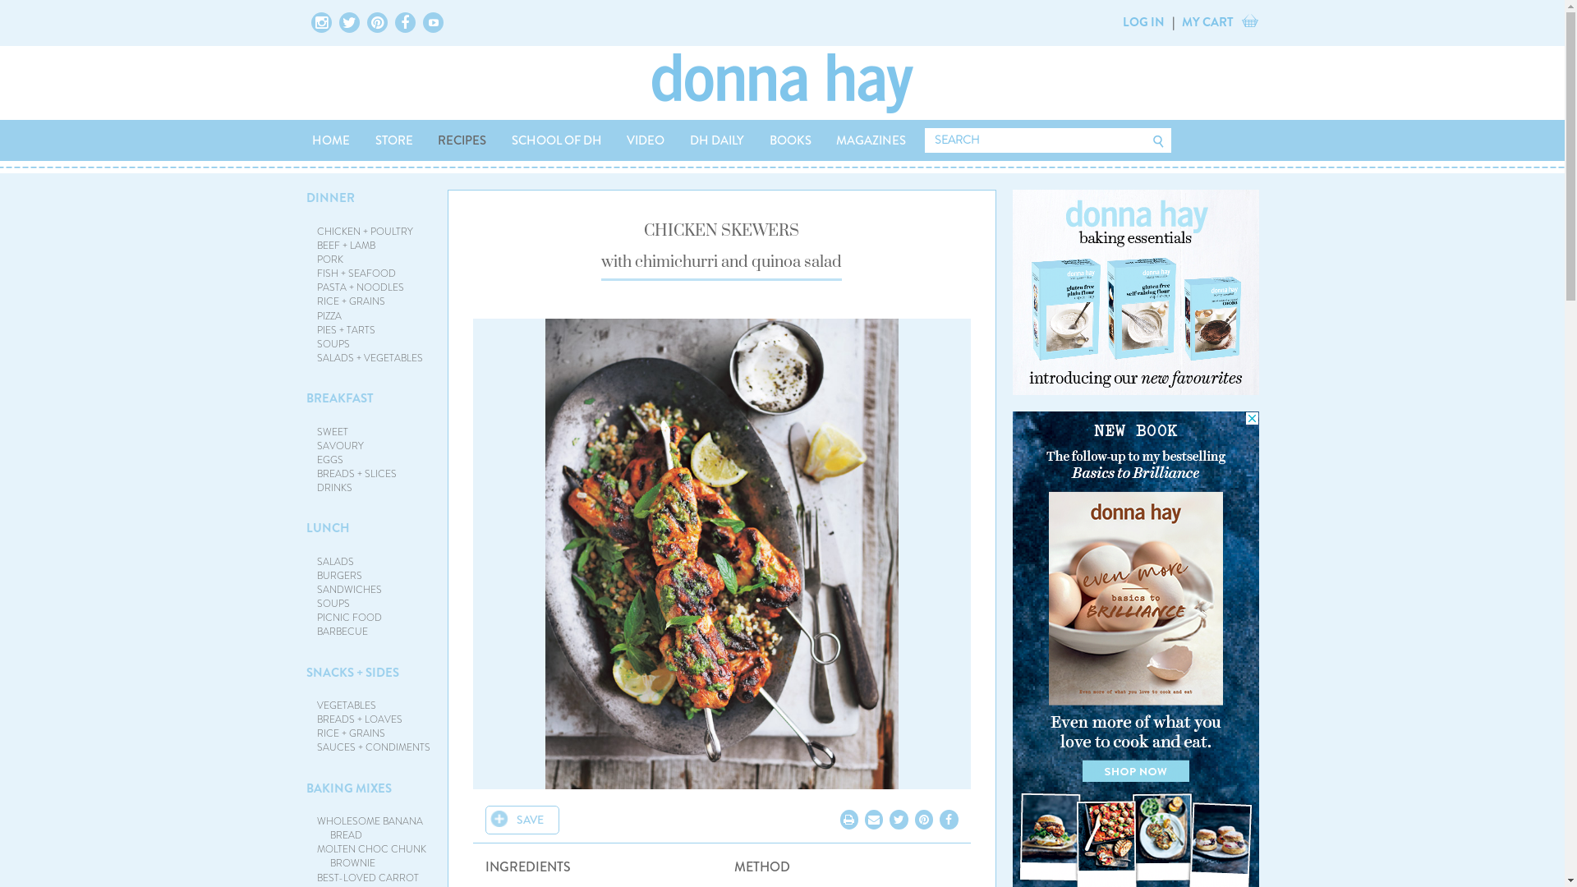 This screenshot has width=1577, height=887. I want to click on SAUCES + CONDIMENTS, so click(374, 747).